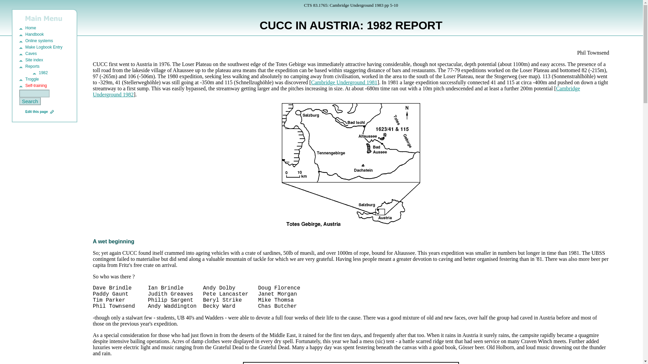  I want to click on Troggle, so click(29, 79).